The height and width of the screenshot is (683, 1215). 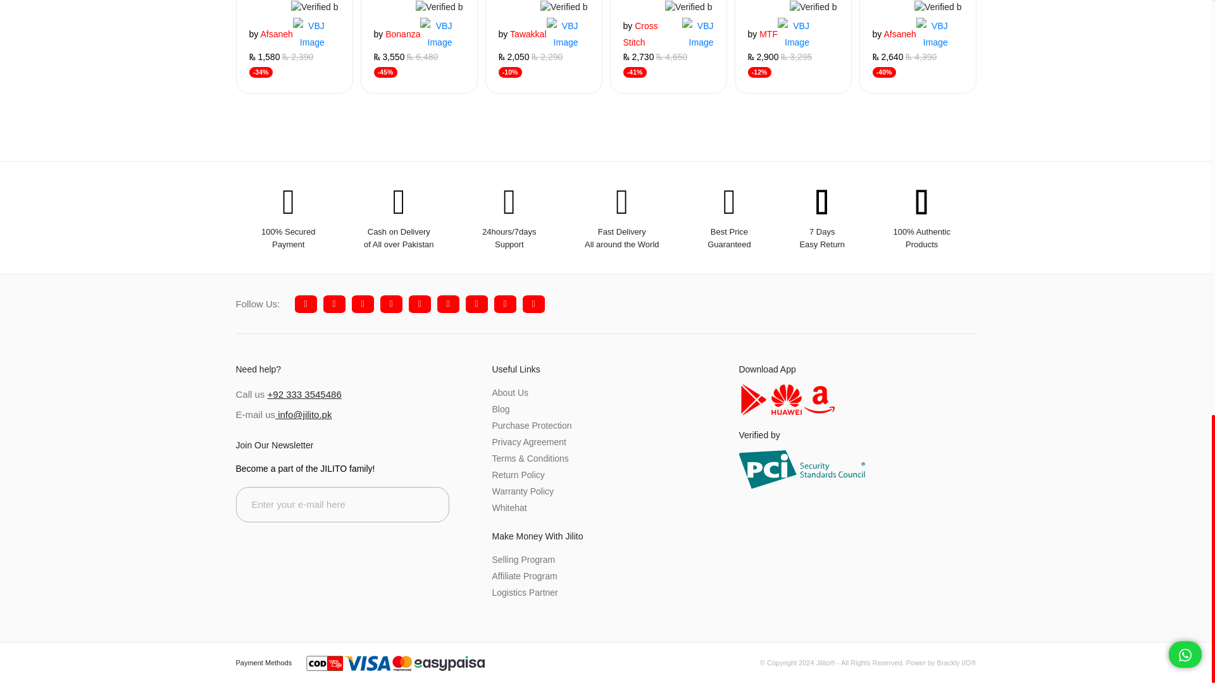 What do you see at coordinates (315, 6) in the screenshot?
I see `Get exactly what you ordered!` at bounding box center [315, 6].